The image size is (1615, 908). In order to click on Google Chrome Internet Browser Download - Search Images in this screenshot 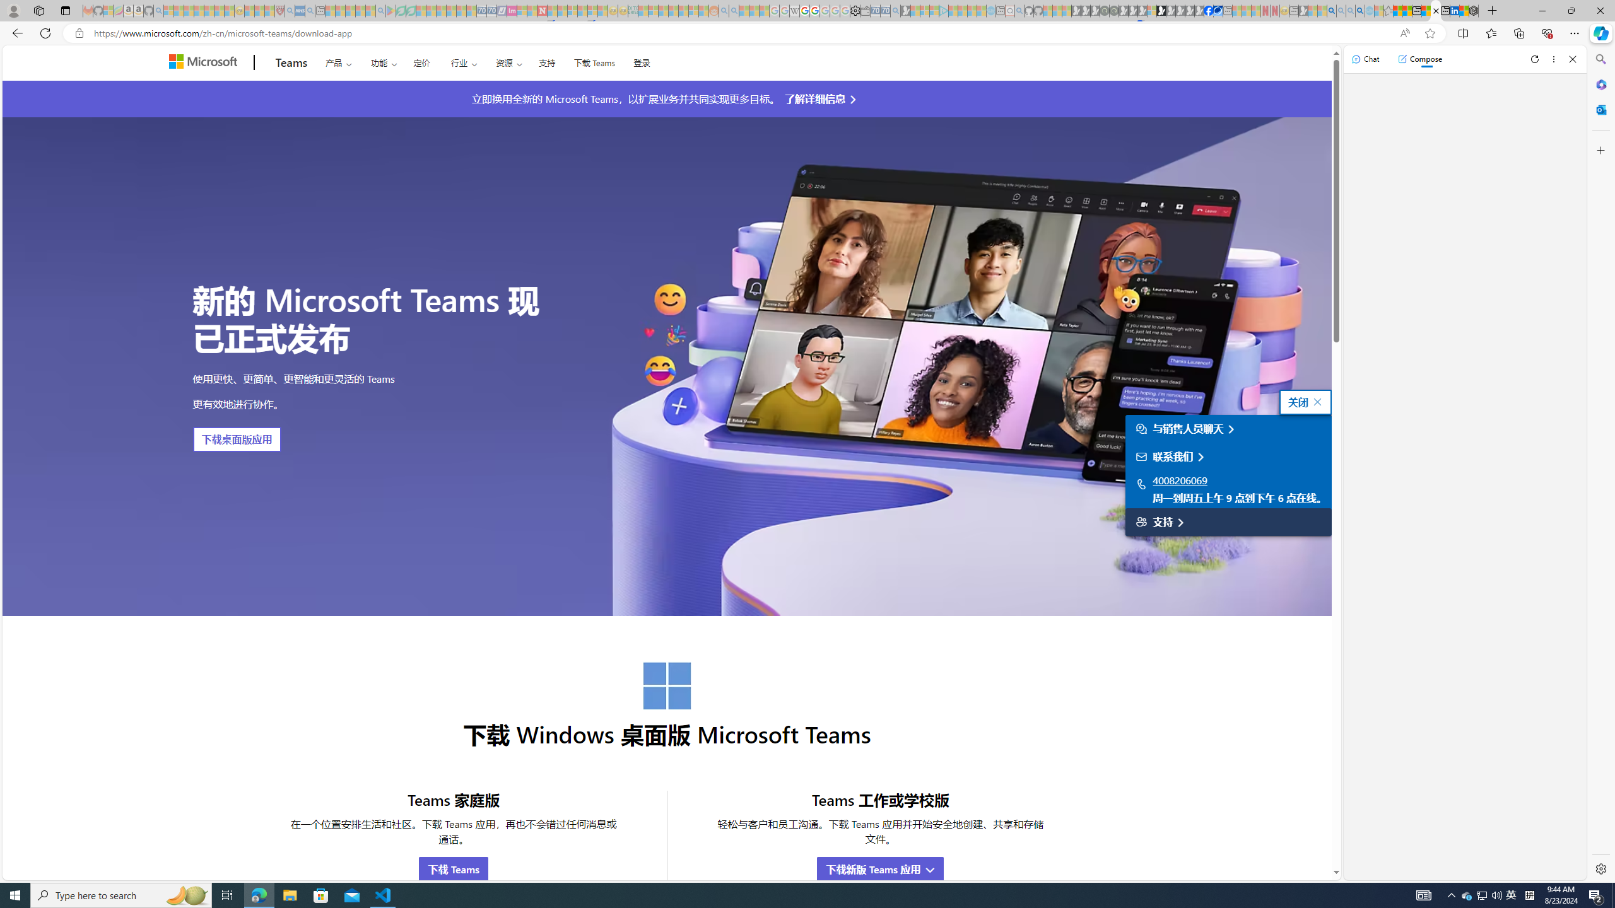, I will do `click(1360, 11)`.